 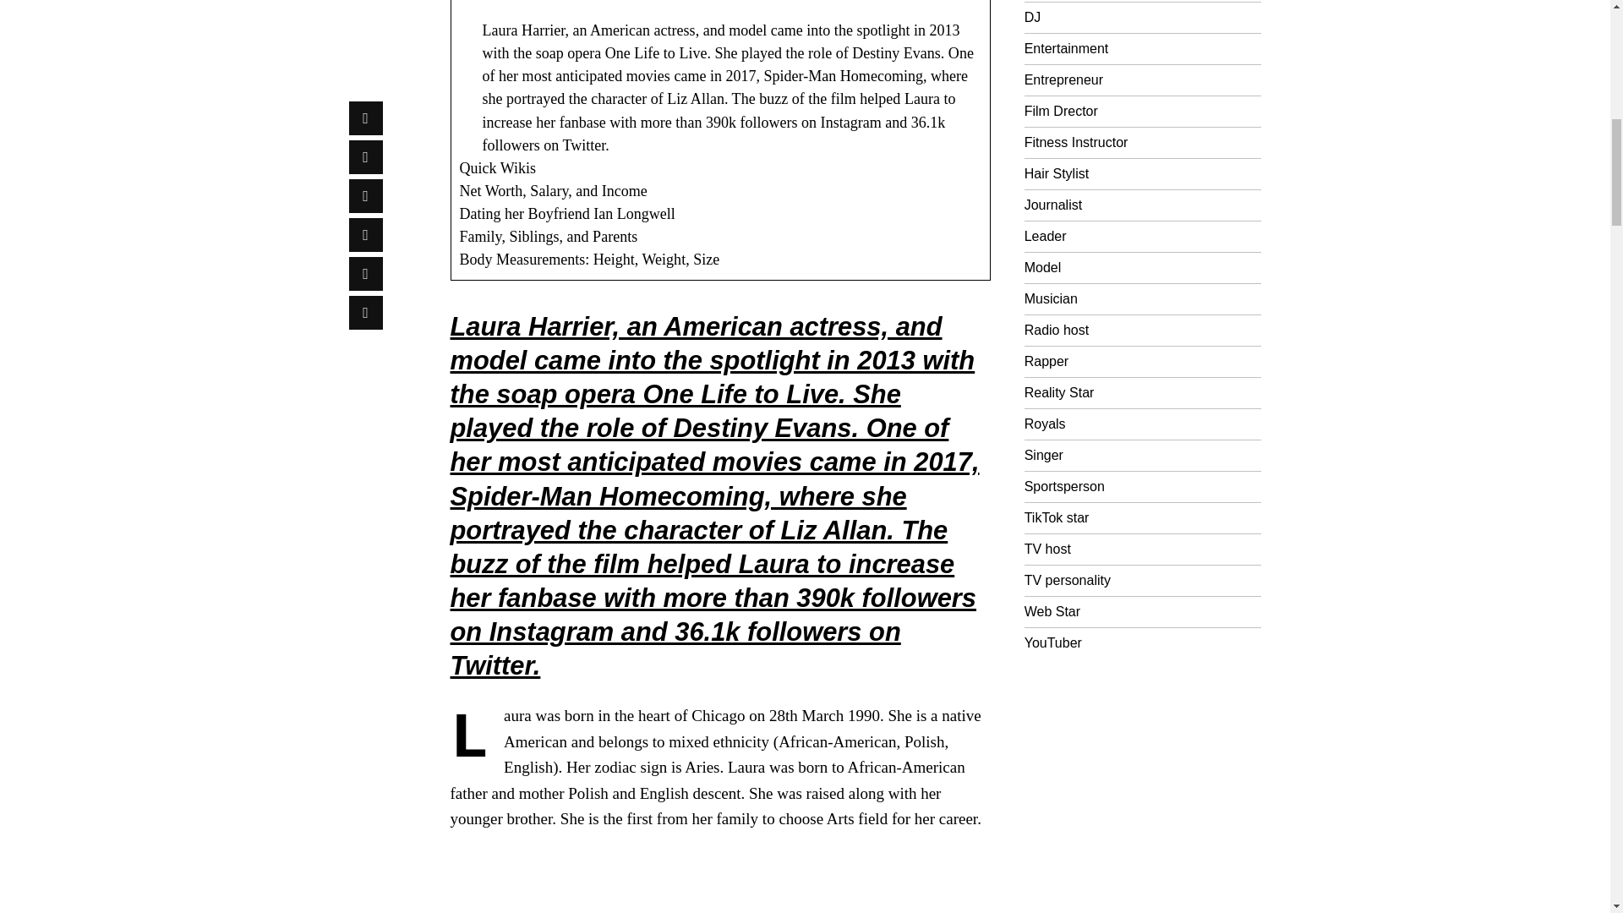 I want to click on Pinterest, so click(x=365, y=103).